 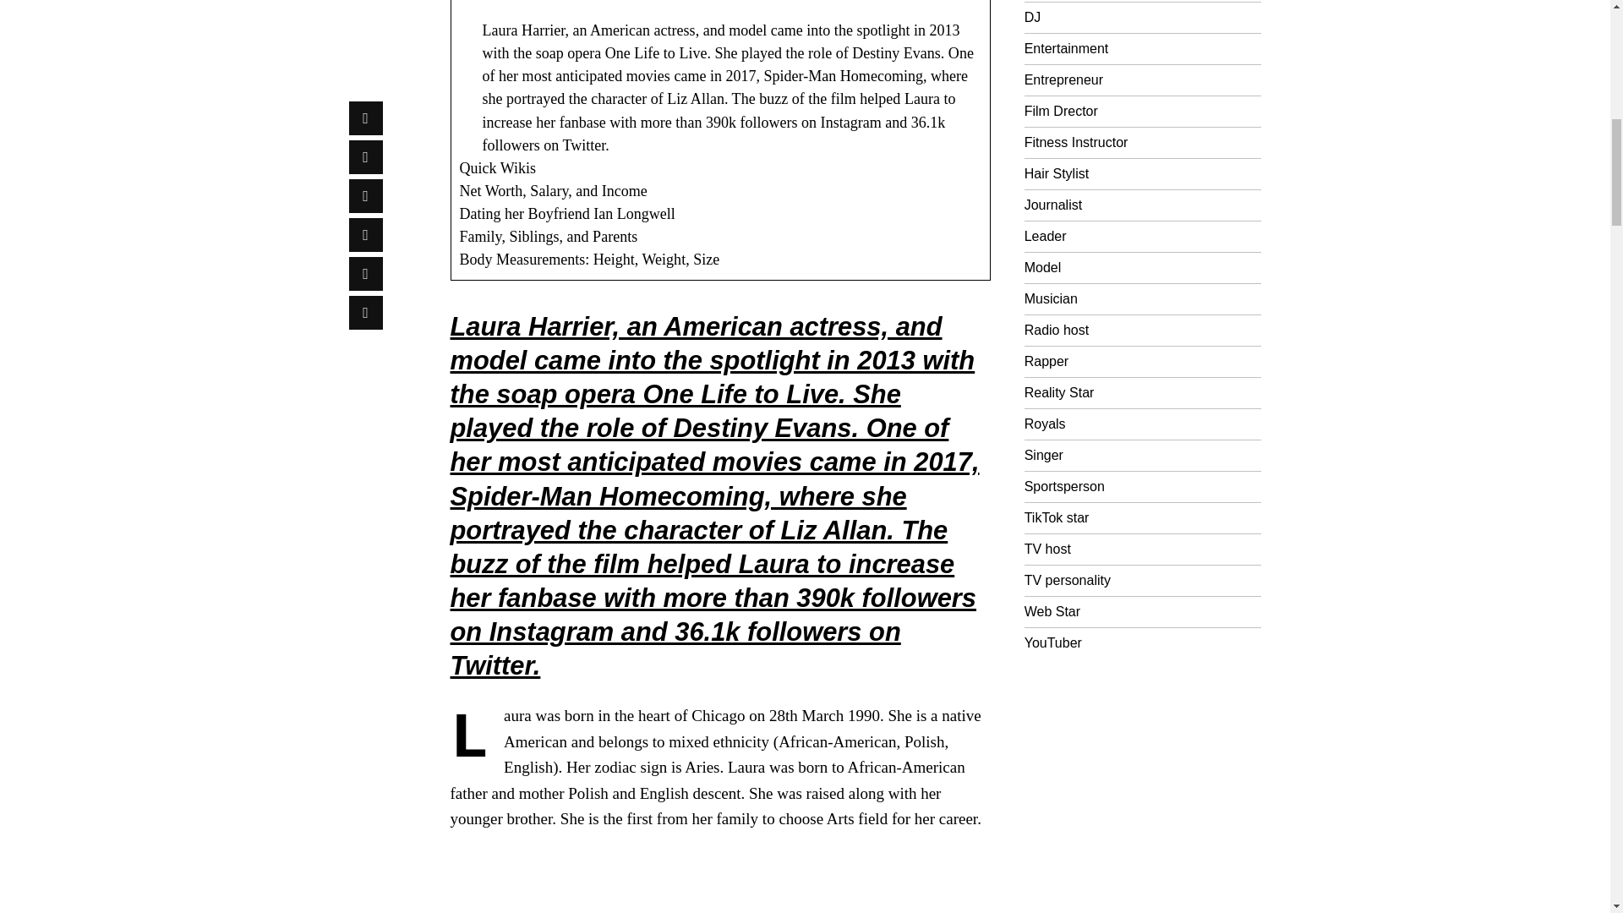 I want to click on Pinterest, so click(x=365, y=103).